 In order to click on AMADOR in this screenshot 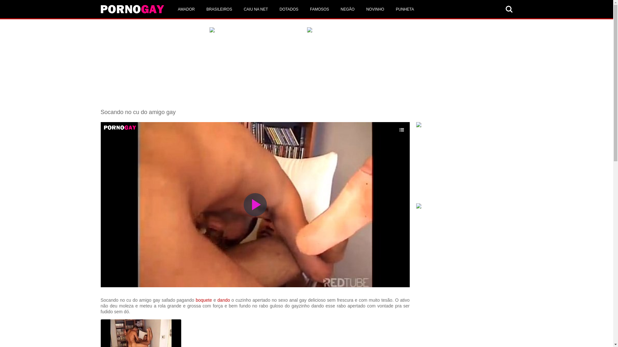, I will do `click(186, 9)`.